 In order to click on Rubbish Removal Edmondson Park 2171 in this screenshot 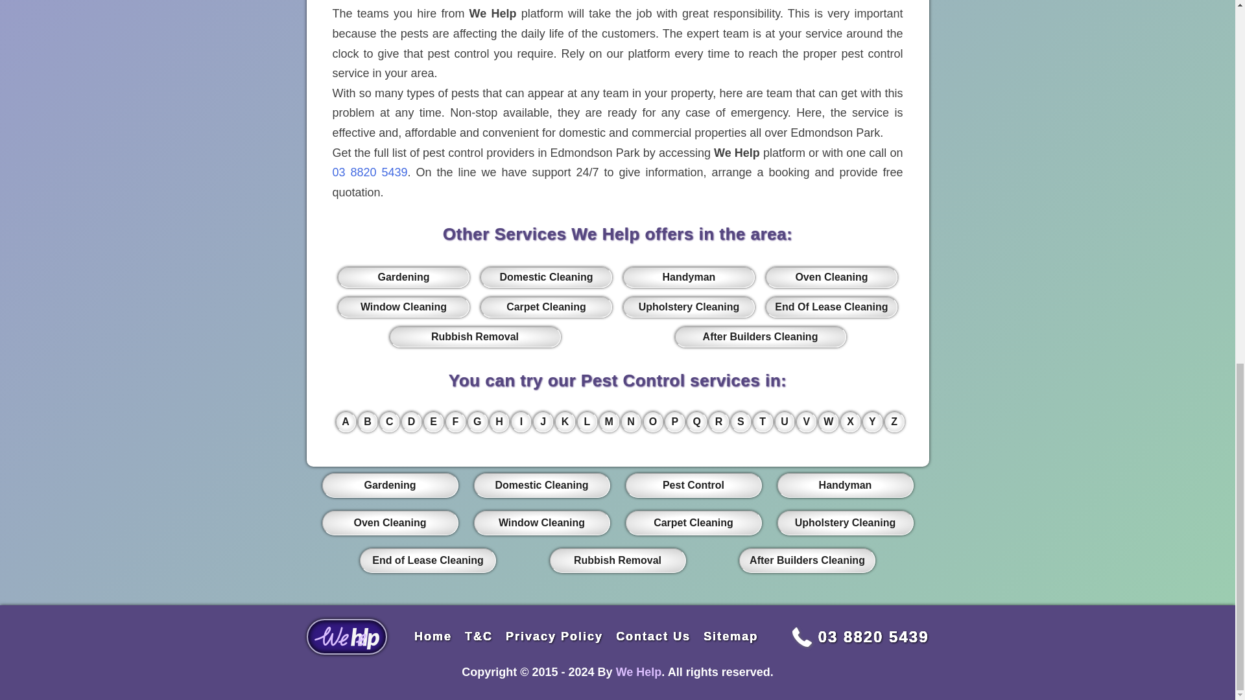, I will do `click(475, 337)`.